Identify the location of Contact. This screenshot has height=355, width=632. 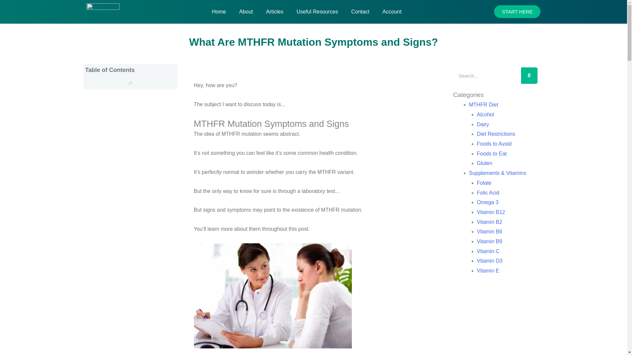
(360, 12).